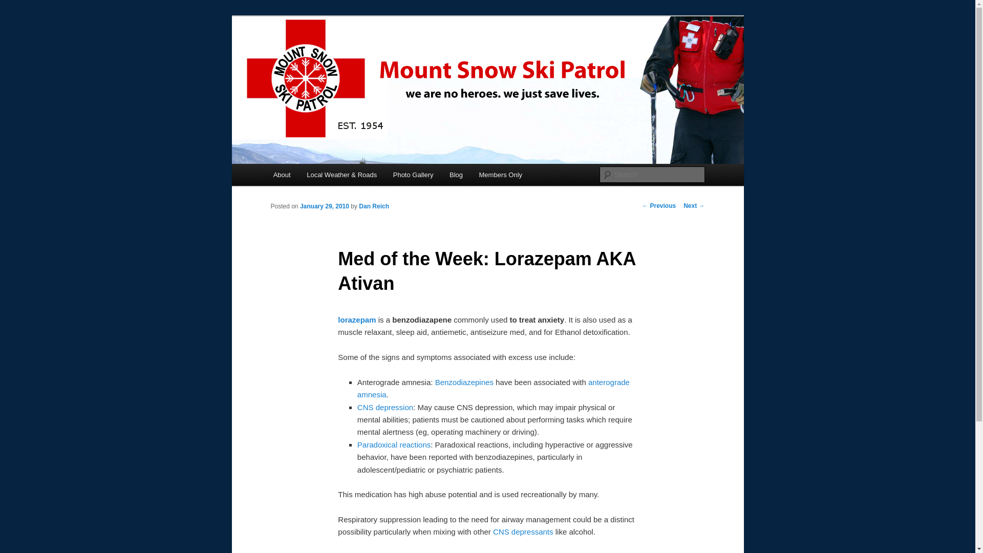 The image size is (983, 553). I want to click on Paradoxical reaction, so click(394, 444).